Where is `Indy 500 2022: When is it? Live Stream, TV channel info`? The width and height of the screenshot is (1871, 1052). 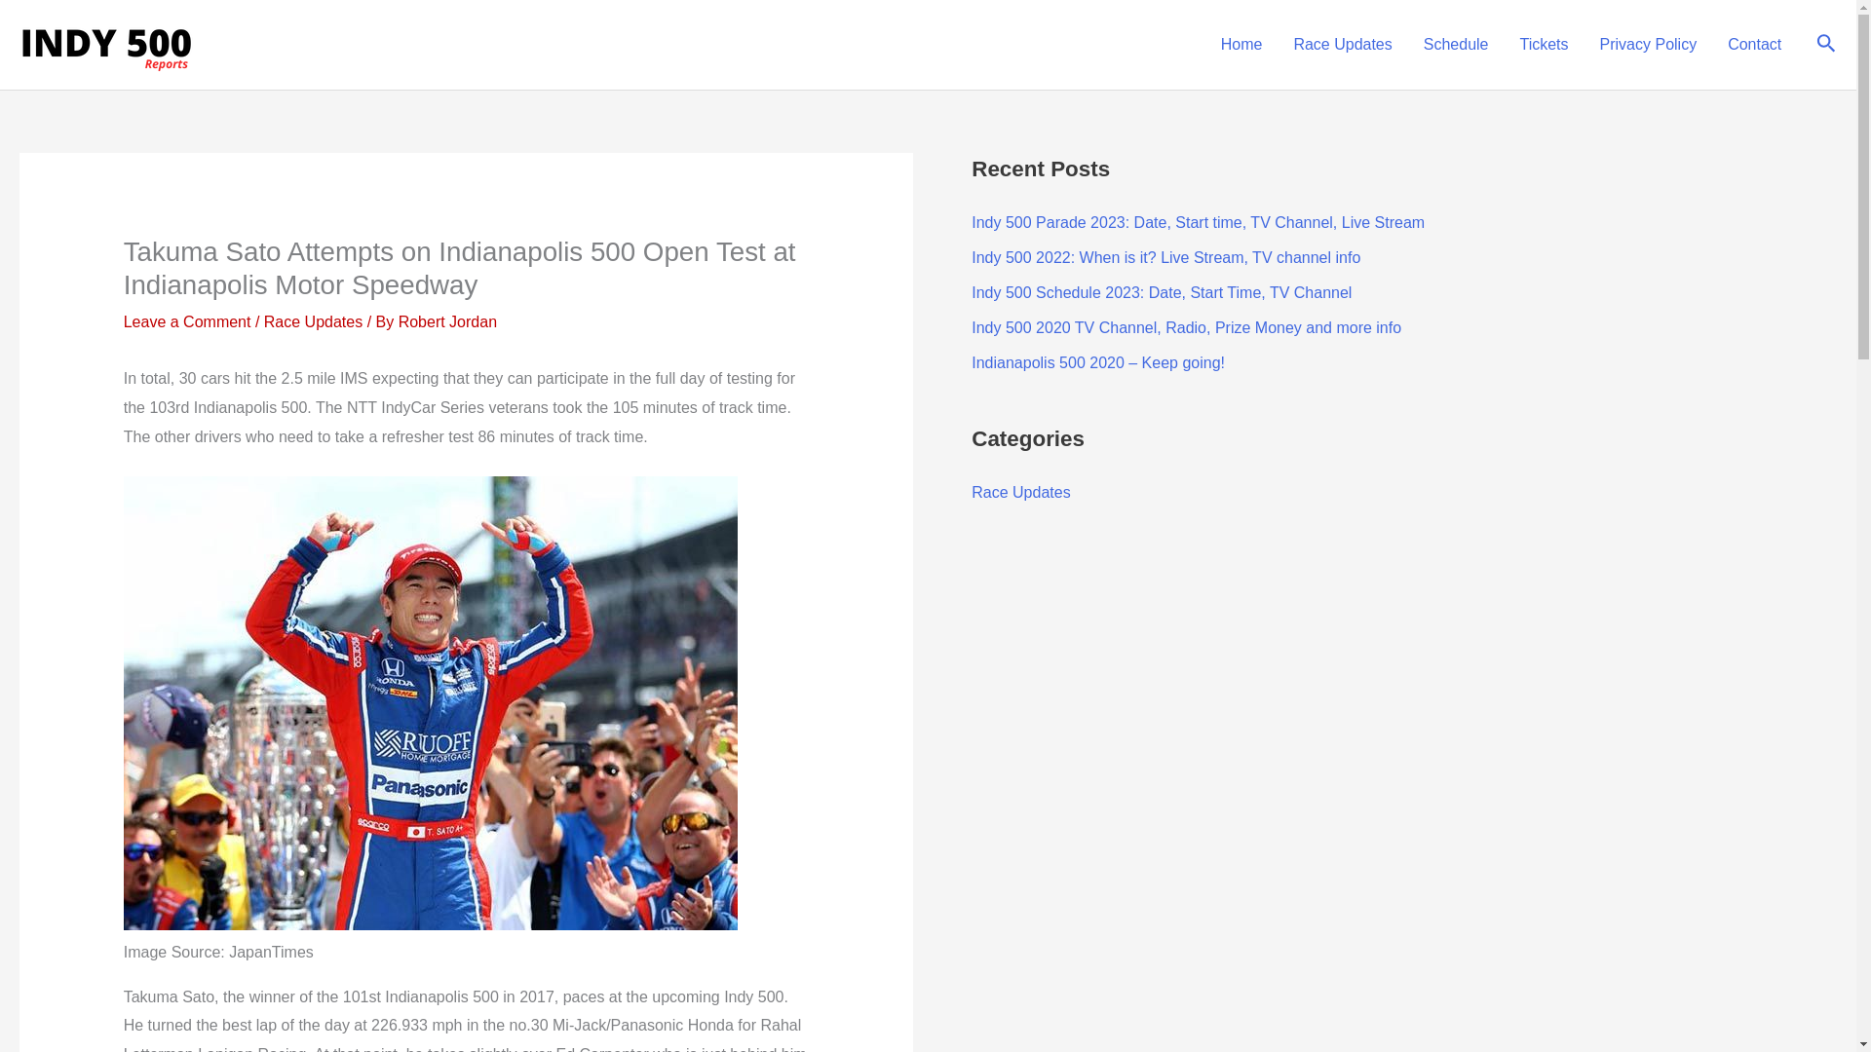 Indy 500 2022: When is it? Live Stream, TV channel info is located at coordinates (1165, 257).